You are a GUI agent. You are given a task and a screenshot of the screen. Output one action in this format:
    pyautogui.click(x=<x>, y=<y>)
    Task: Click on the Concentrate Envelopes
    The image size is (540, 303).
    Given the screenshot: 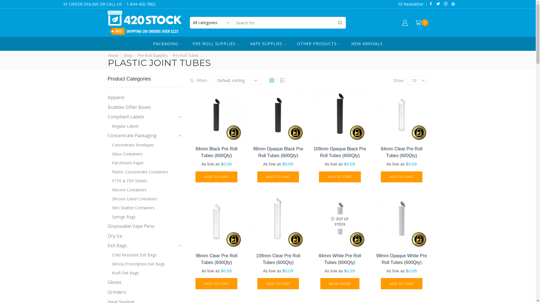 What is the action you would take?
    pyautogui.click(x=130, y=145)
    